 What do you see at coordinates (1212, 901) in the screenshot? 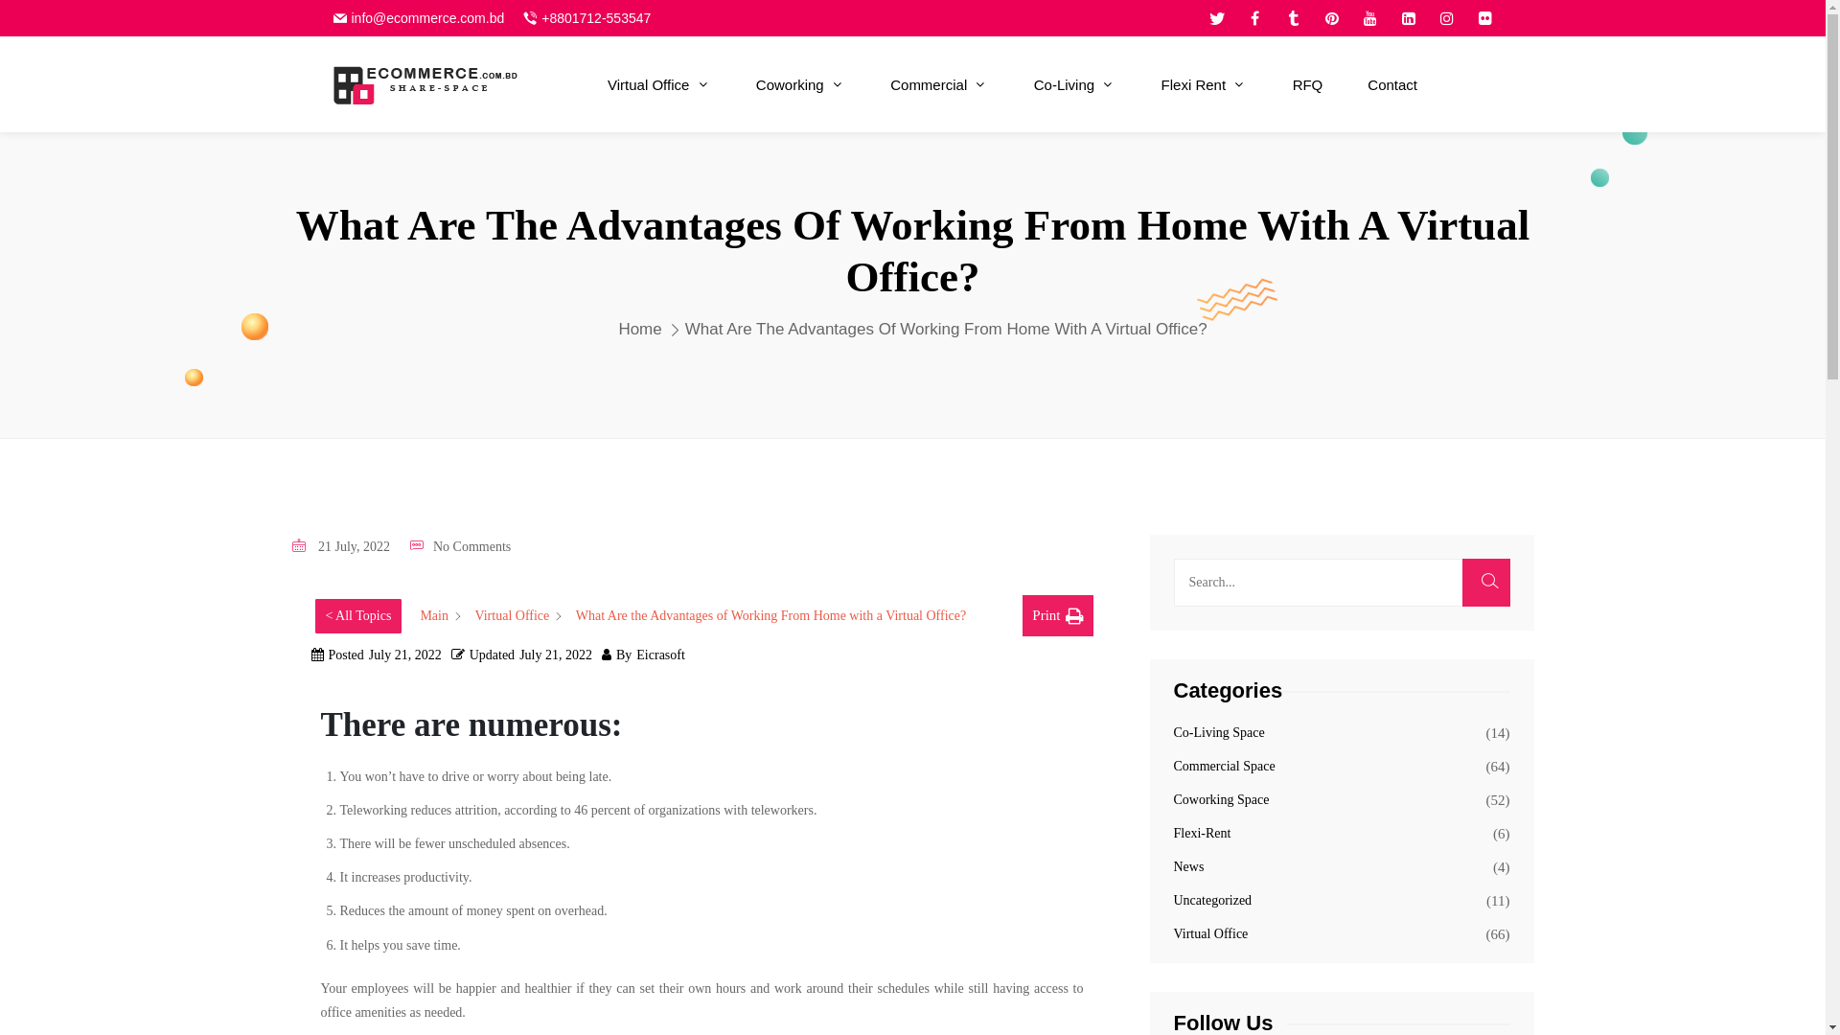
I see `Uncategorized` at bounding box center [1212, 901].